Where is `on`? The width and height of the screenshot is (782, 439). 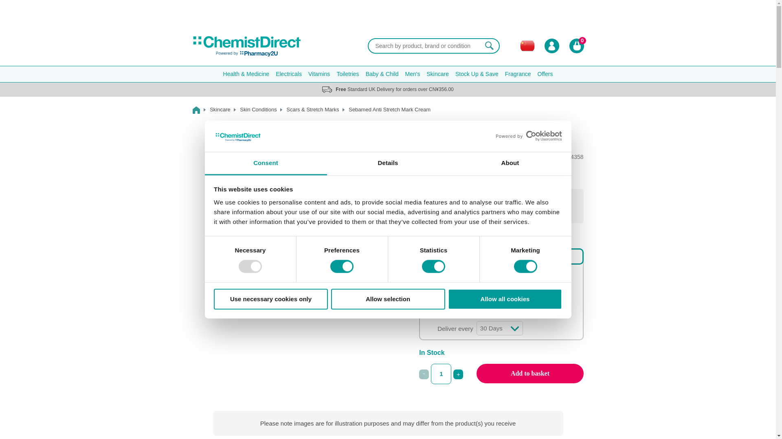 on is located at coordinates (436, 273).